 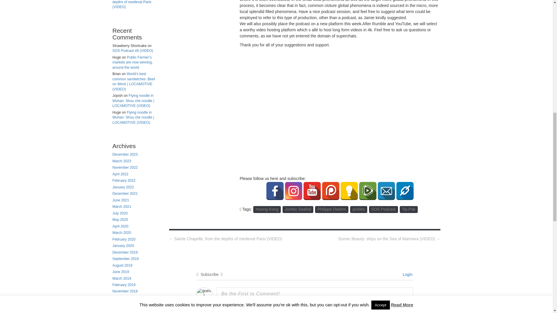 What do you see at coordinates (330, 191) in the screenshot?
I see `Patreon` at bounding box center [330, 191].